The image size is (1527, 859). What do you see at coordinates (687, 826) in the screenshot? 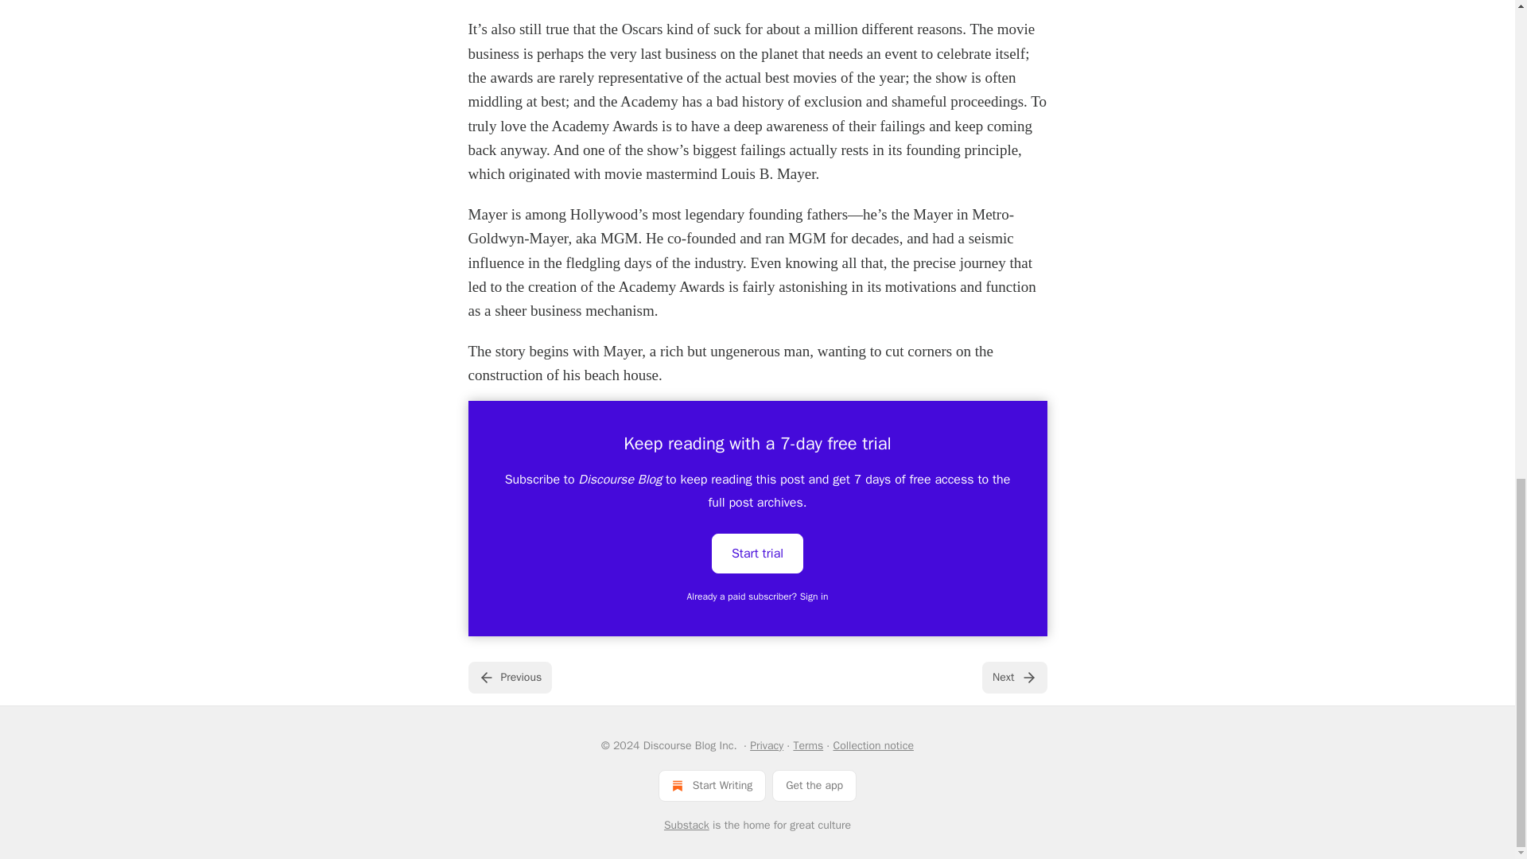
I see `Substack` at bounding box center [687, 826].